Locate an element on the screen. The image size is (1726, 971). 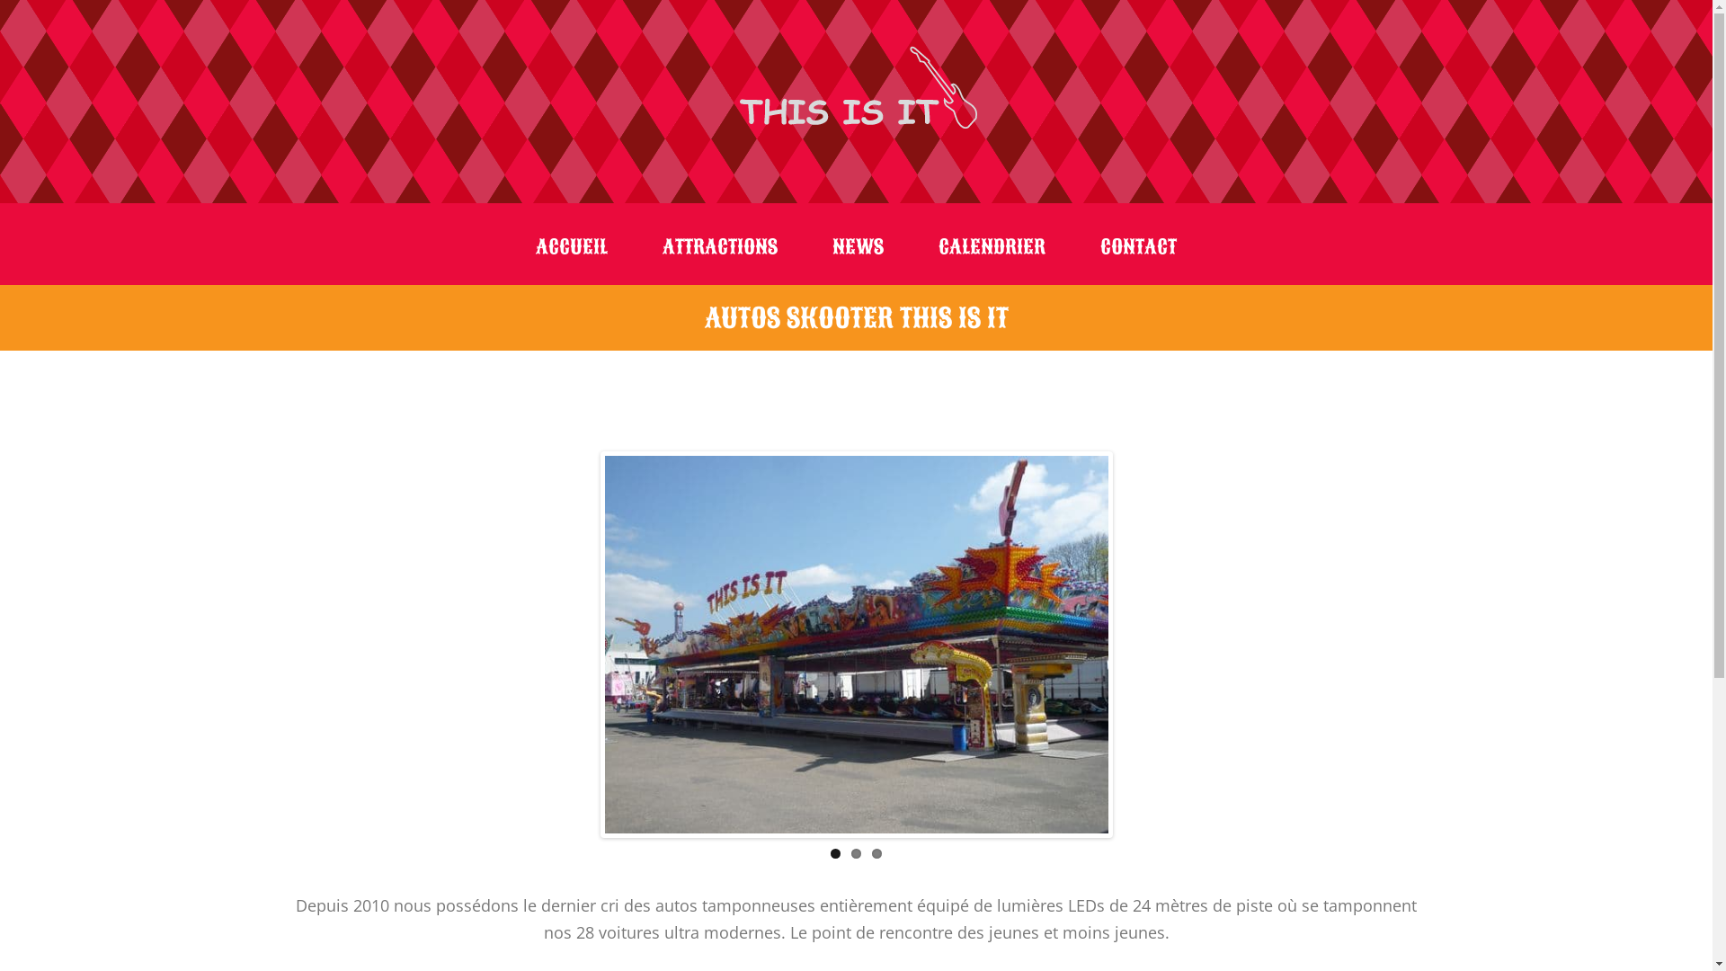
NEWS is located at coordinates (858, 247).